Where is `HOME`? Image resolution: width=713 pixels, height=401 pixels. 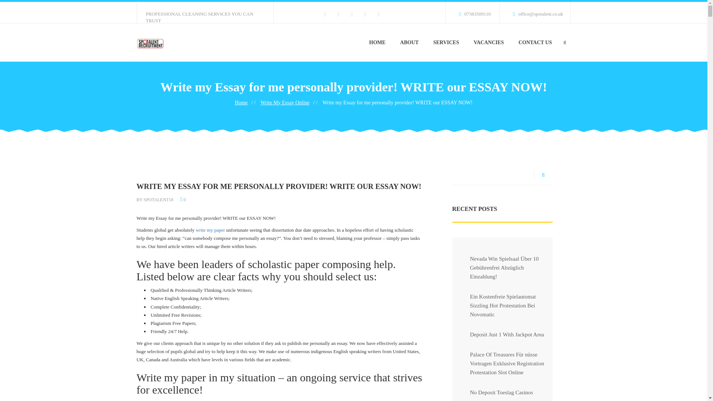 HOME is located at coordinates (377, 42).